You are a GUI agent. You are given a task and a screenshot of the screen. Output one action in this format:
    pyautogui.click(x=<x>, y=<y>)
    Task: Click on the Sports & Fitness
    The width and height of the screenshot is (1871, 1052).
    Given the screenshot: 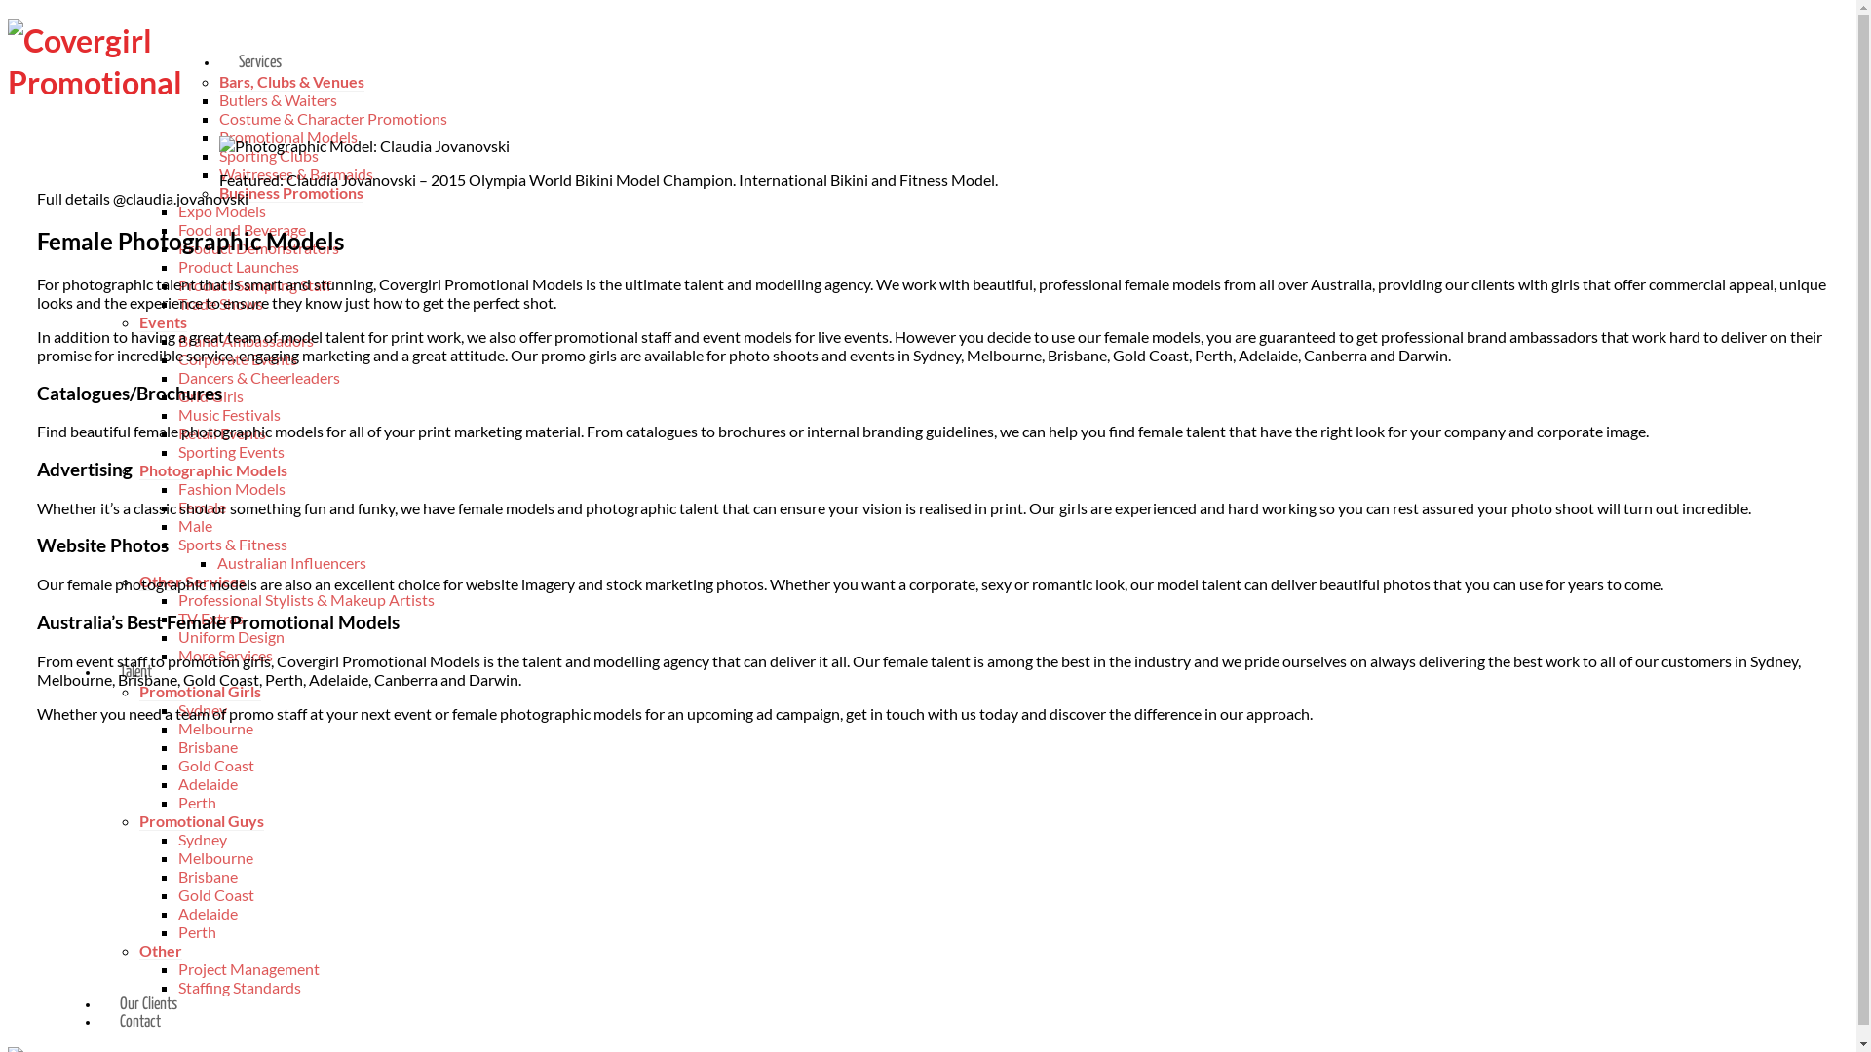 What is the action you would take?
    pyautogui.click(x=233, y=544)
    